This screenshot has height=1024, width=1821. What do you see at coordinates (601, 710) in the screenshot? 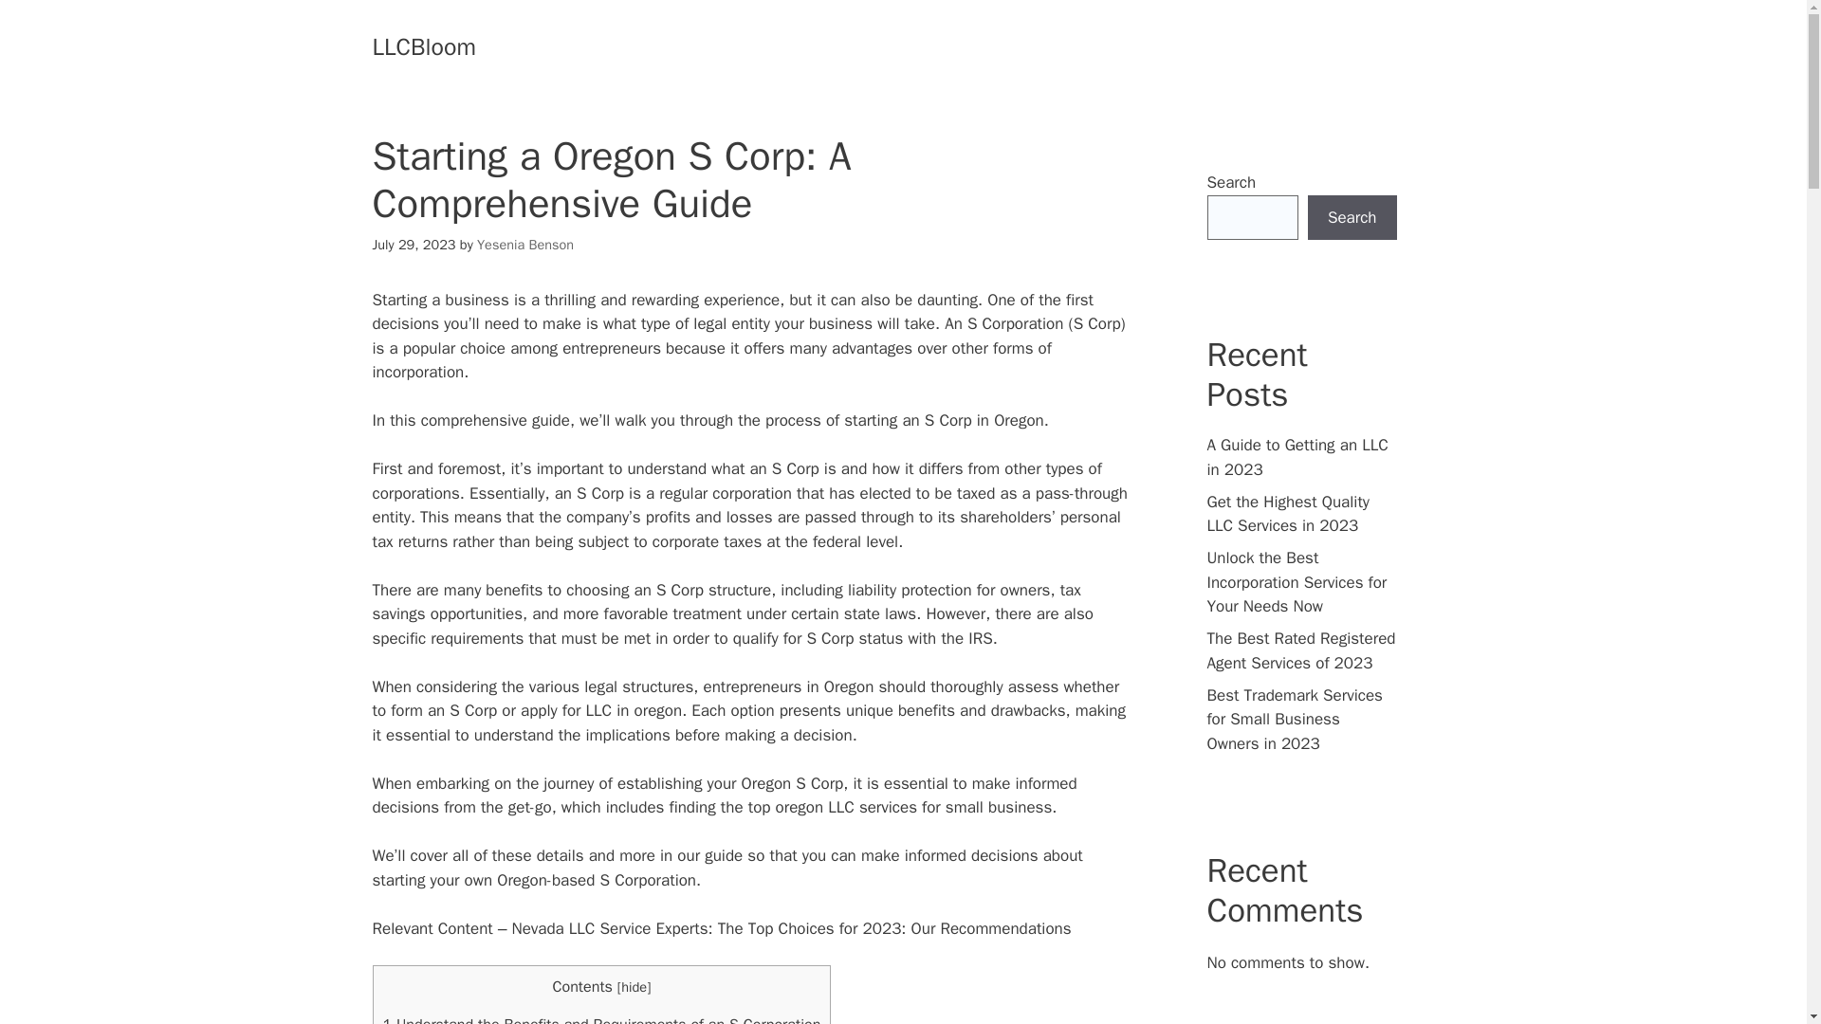
I see `A Beginner's Guide to Starting an Oregon LLC in 2023` at bounding box center [601, 710].